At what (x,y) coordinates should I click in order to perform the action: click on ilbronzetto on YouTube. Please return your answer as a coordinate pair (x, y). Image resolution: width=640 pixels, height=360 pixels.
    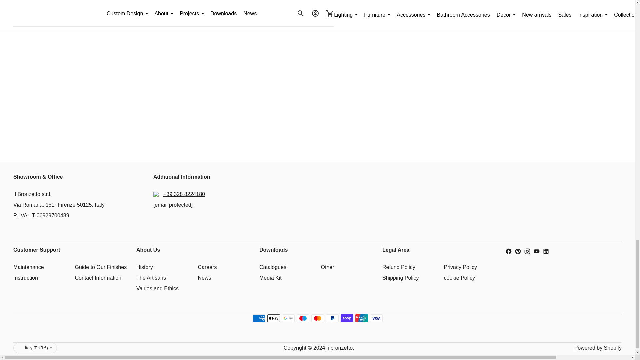
    Looking at the image, I should click on (537, 251).